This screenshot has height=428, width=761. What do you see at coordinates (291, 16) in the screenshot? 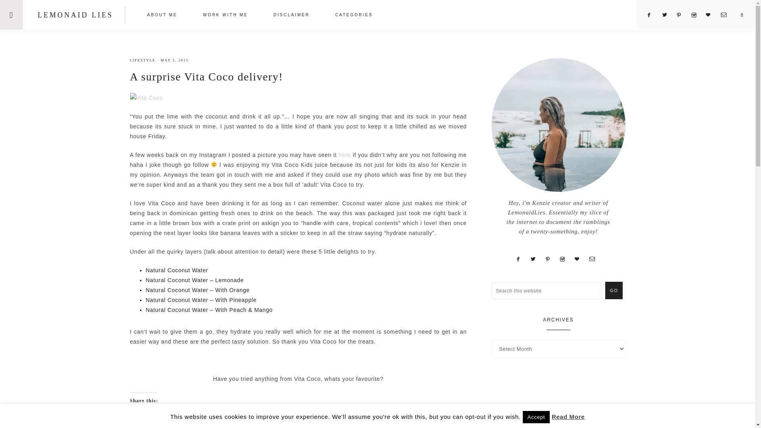
I see `DISCLAIMER` at bounding box center [291, 16].